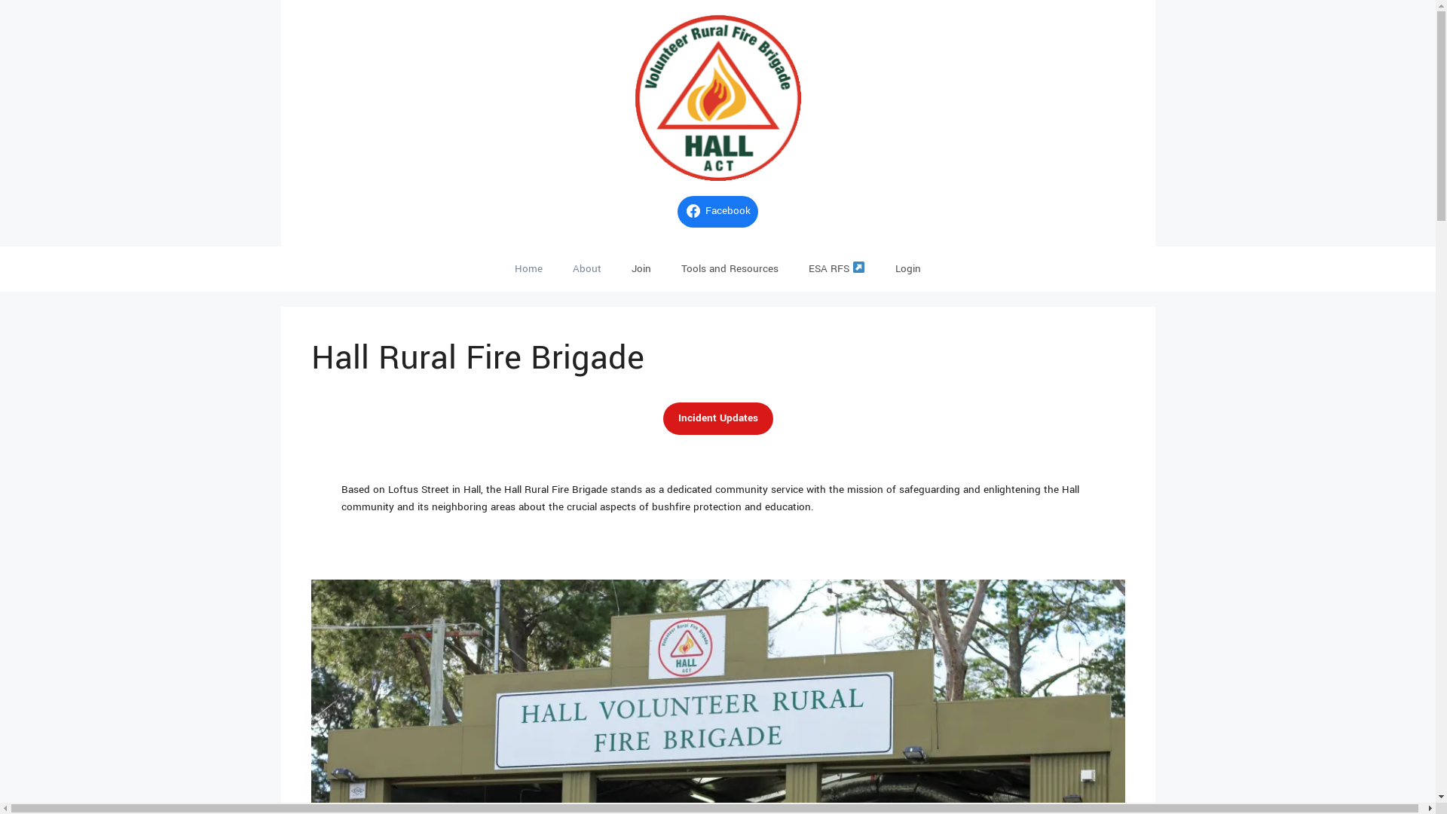  Describe the element at coordinates (837, 269) in the screenshot. I see `ESA RFS` at that location.